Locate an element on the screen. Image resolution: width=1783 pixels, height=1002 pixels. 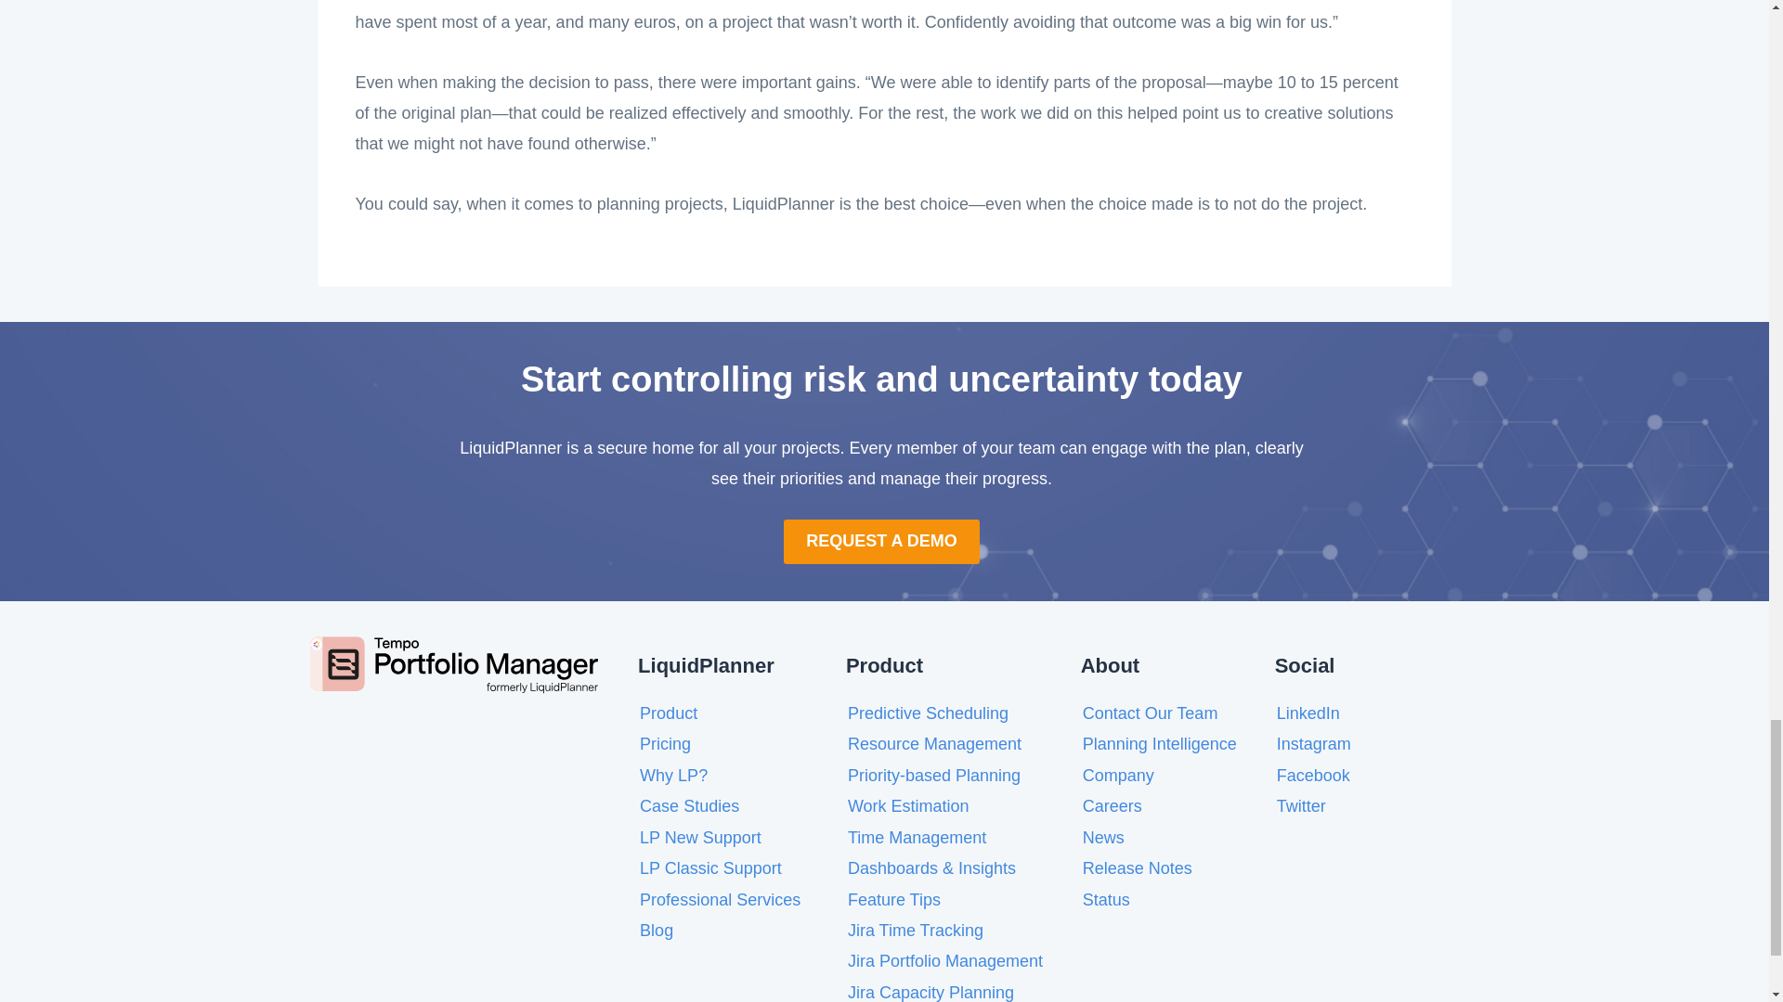
Pricing is located at coordinates (665, 744).